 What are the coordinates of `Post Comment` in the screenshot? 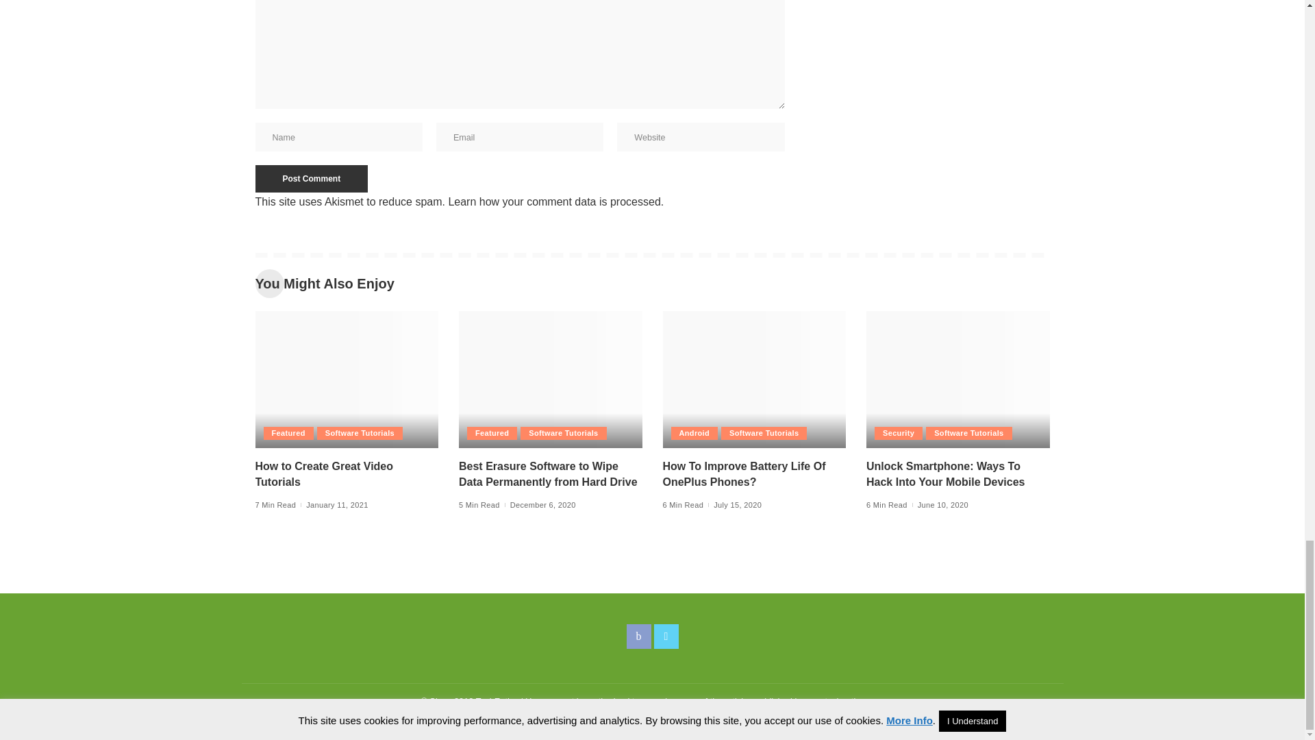 It's located at (311, 178).